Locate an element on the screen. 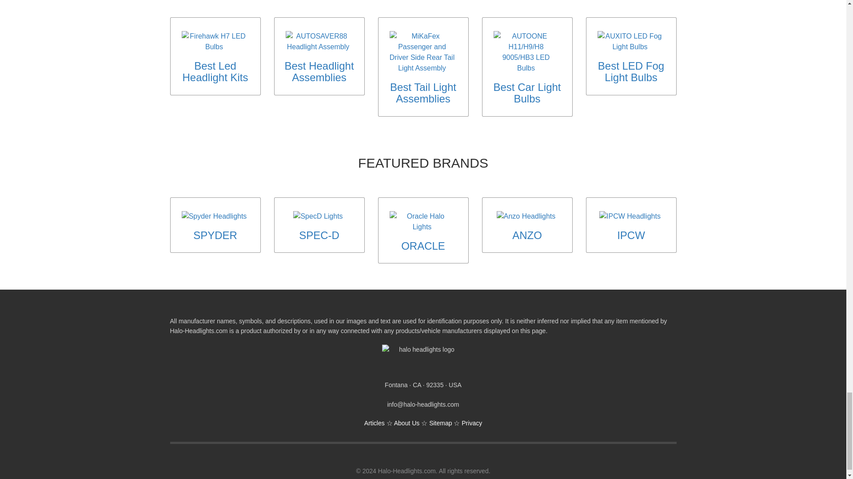 Image resolution: width=853 pixels, height=479 pixels. Anzo Headlights is located at coordinates (526, 216).